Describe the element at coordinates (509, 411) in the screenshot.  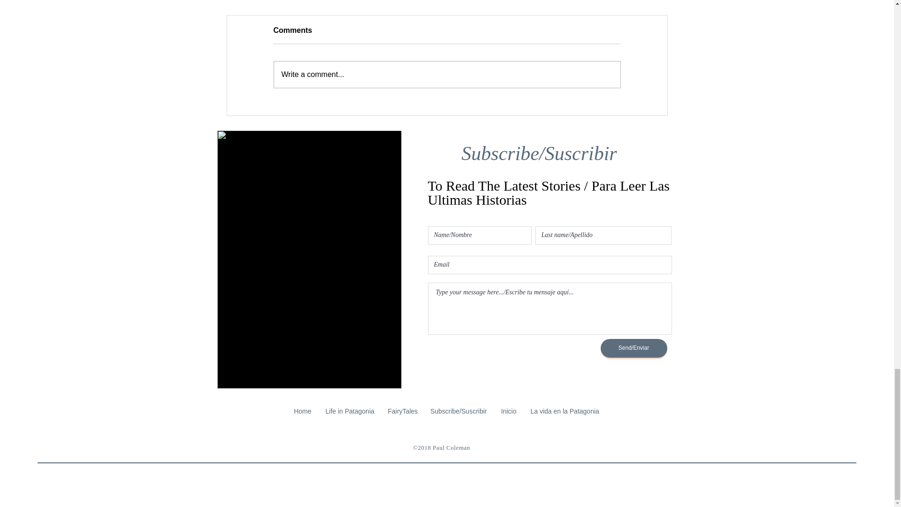
I see `Inicio` at that location.